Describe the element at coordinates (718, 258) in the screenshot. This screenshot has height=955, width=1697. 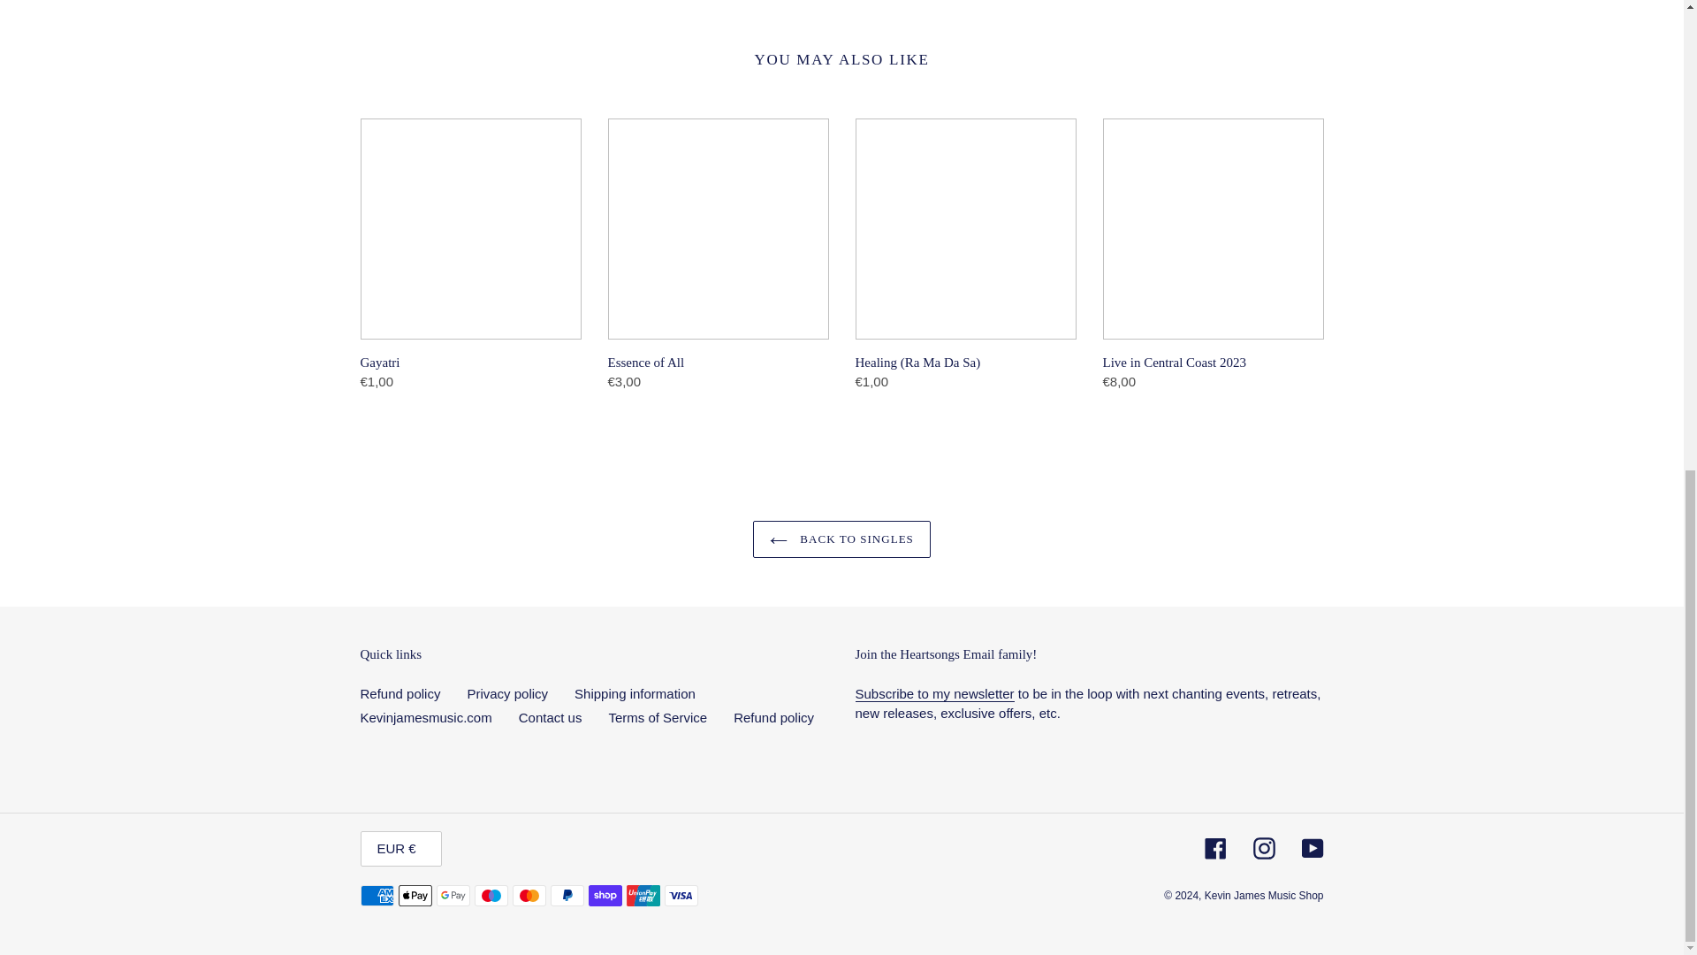
I see `Essence of All` at that location.